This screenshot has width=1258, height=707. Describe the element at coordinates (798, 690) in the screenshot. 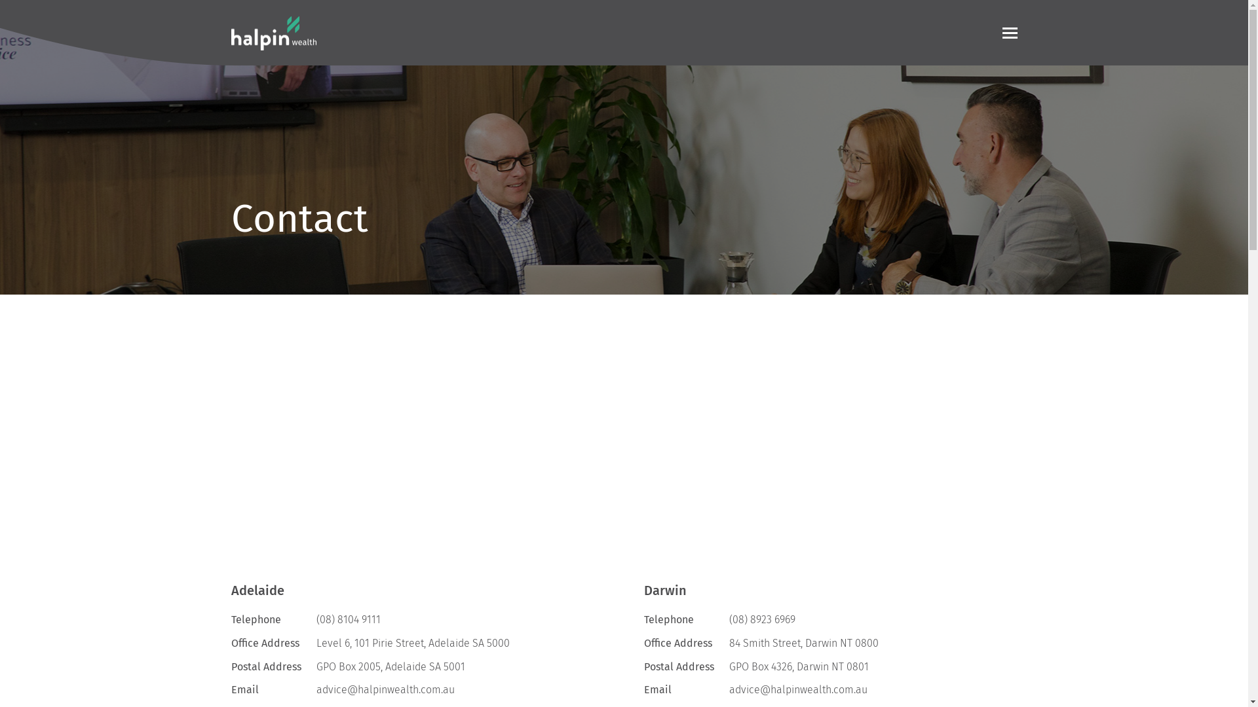

I see `advice@halpinwealth.com.au` at that location.